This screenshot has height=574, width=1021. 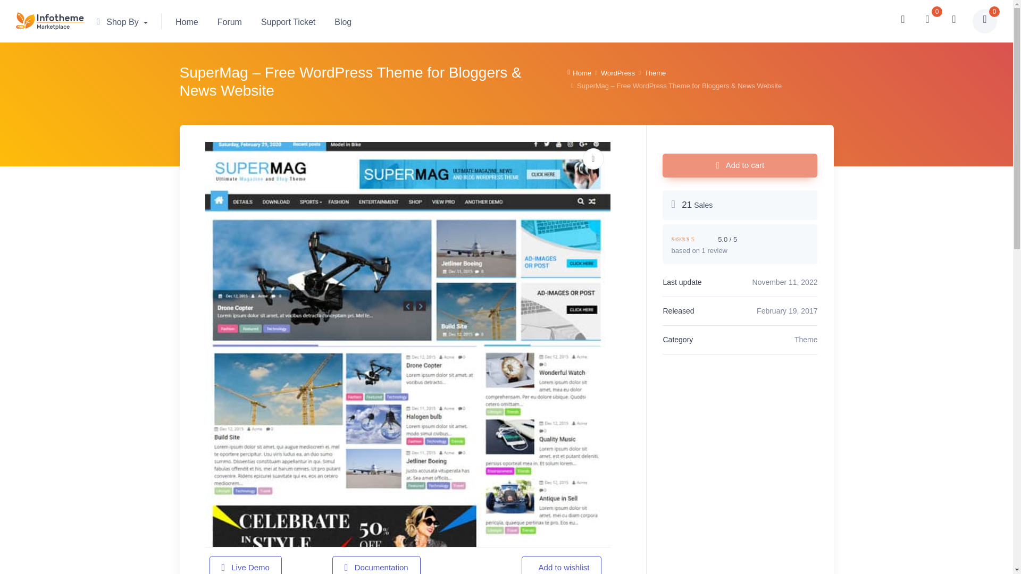 I want to click on Support Ticket, so click(x=288, y=21).